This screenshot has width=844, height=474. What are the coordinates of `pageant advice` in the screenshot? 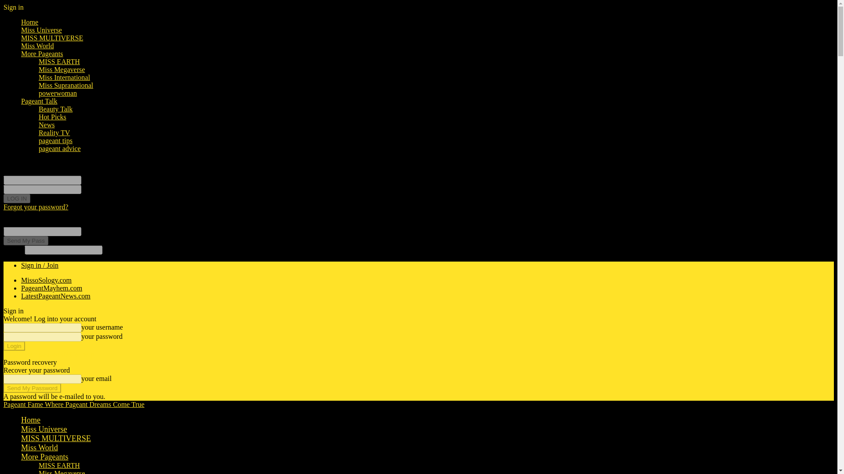 It's located at (60, 148).